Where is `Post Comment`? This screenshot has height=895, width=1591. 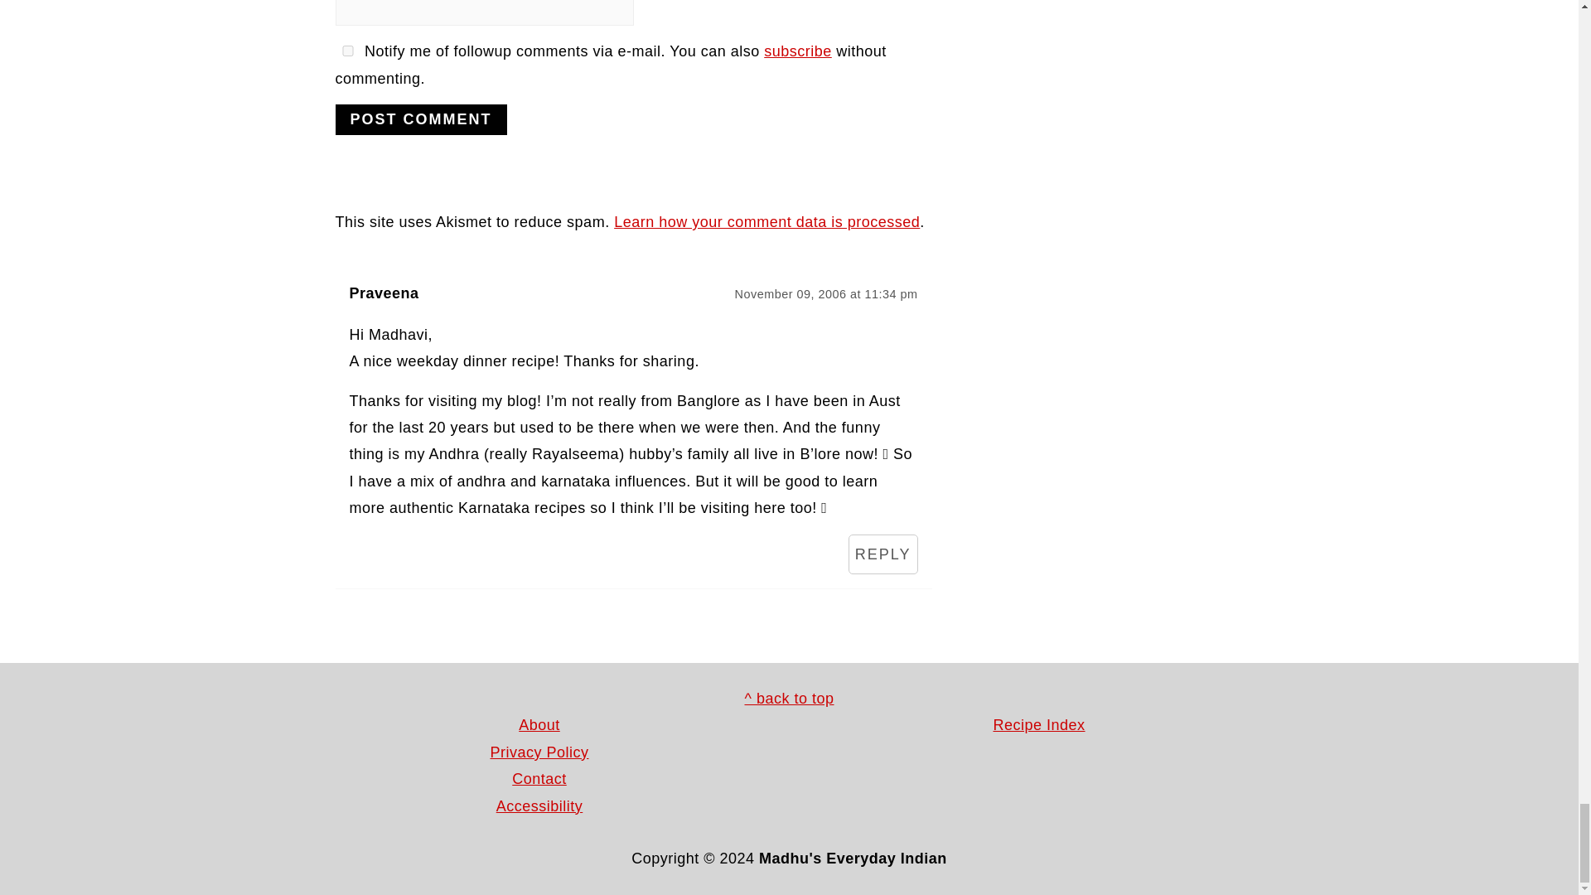 Post Comment is located at coordinates (419, 119).